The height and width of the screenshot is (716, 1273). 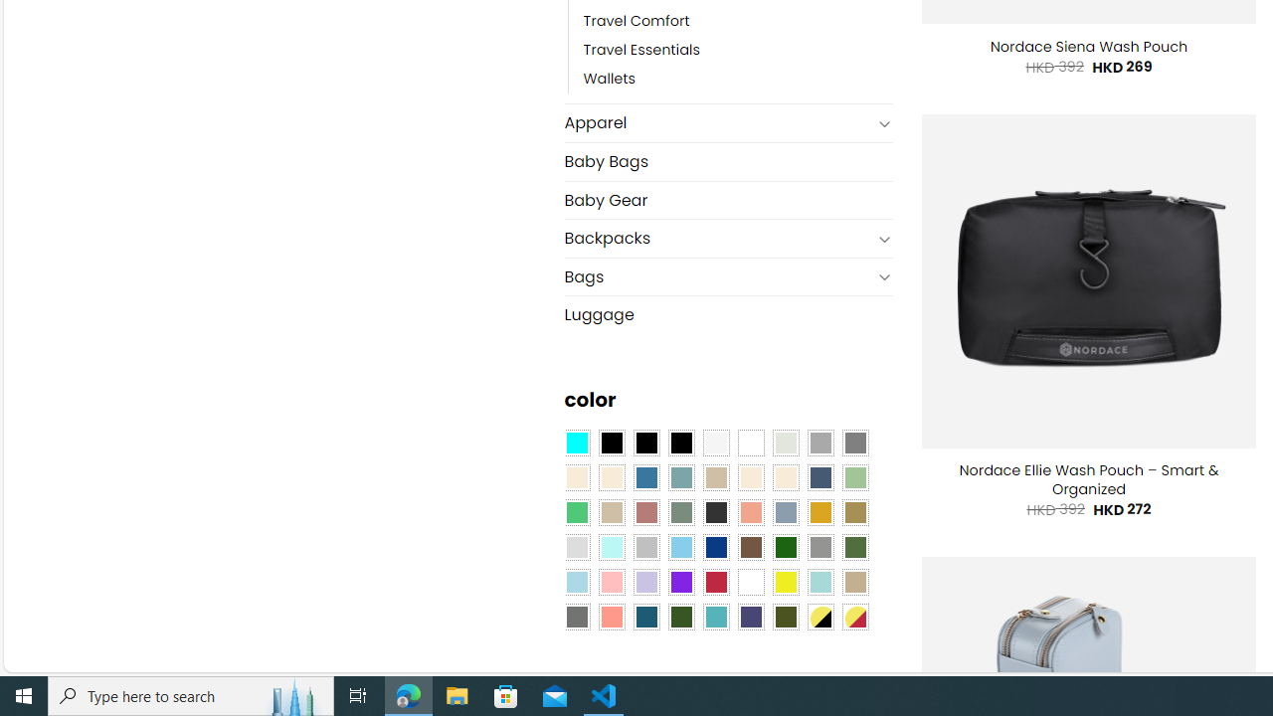 I want to click on Black, so click(x=646, y=442).